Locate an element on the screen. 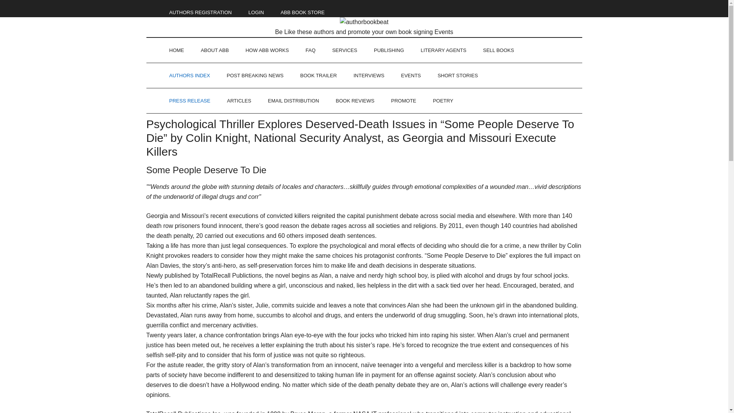 The width and height of the screenshot is (734, 413). INTERVIEWS is located at coordinates (369, 76).